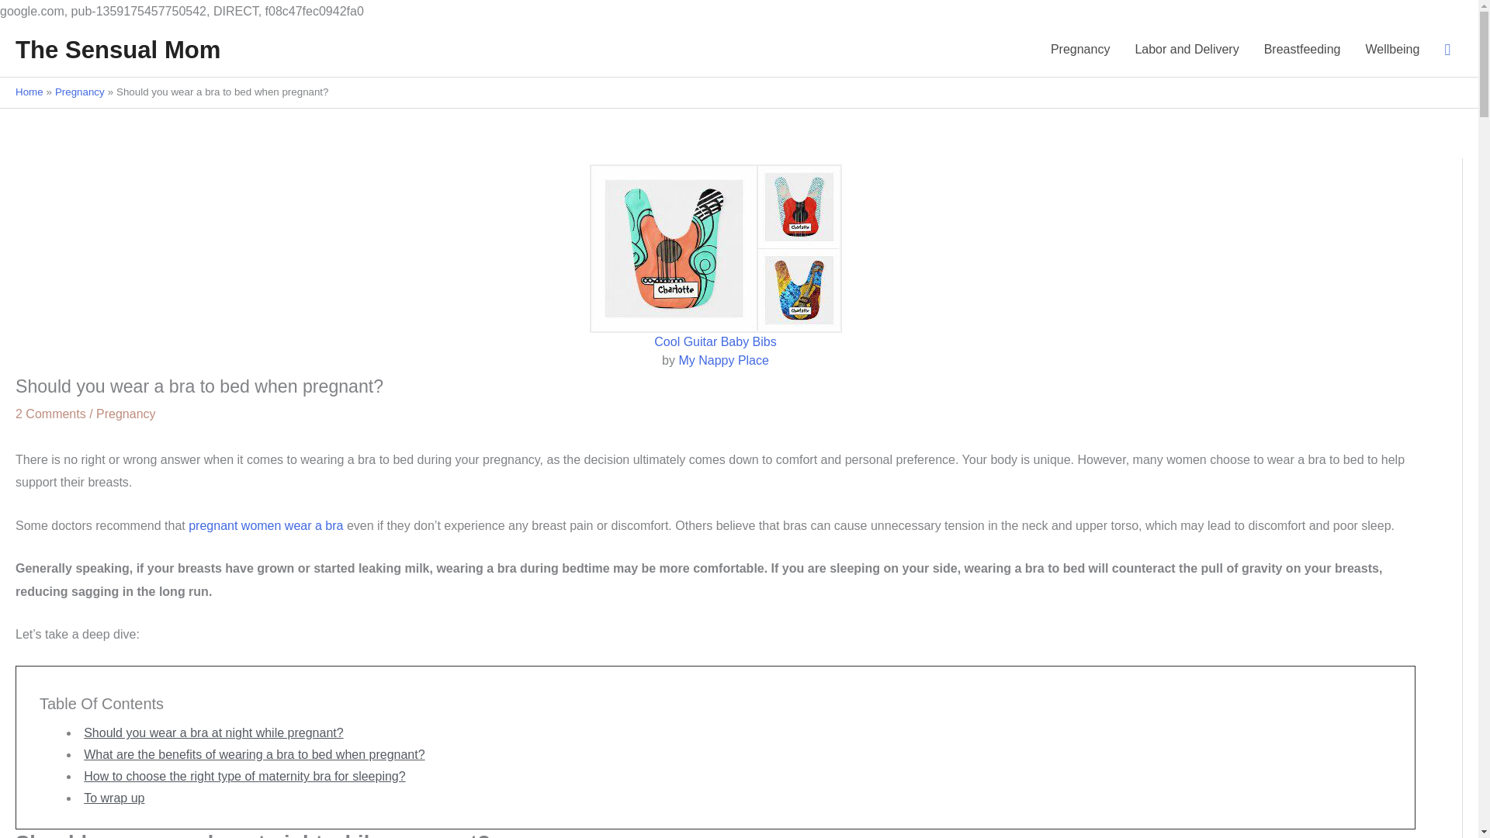  Describe the element at coordinates (50, 414) in the screenshot. I see `2 Comments` at that location.